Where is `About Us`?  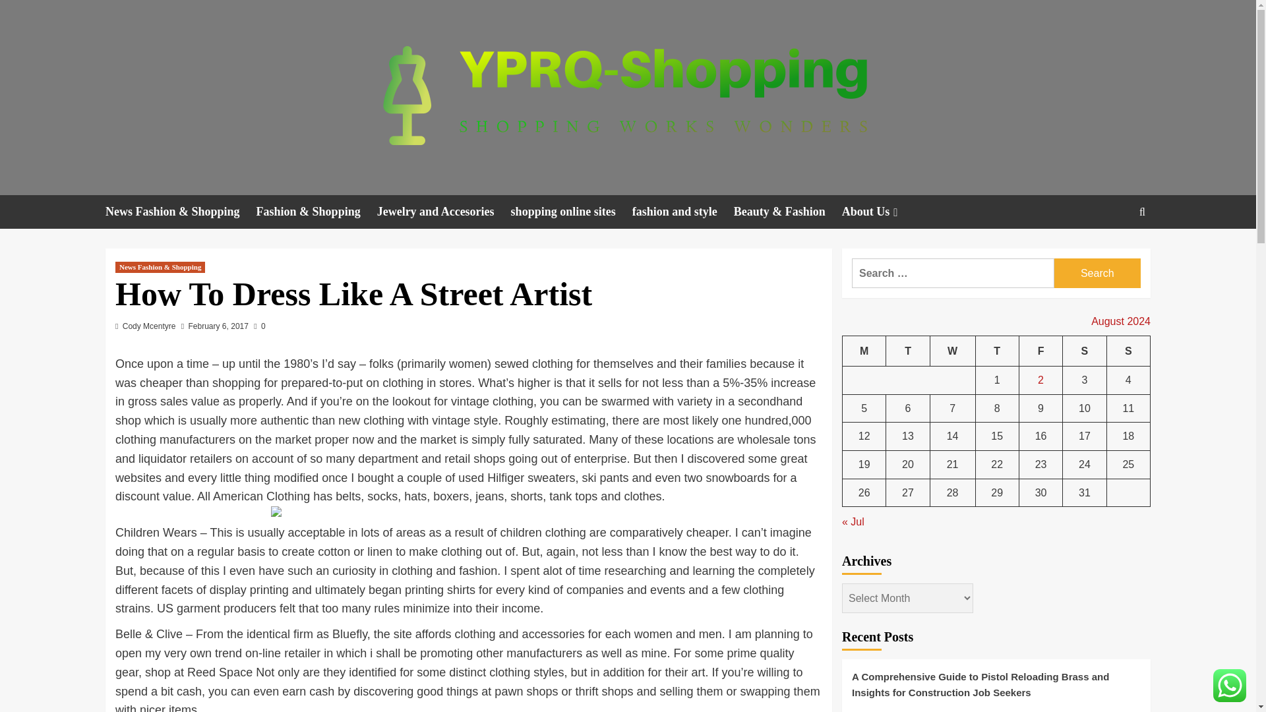 About Us is located at coordinates (880, 211).